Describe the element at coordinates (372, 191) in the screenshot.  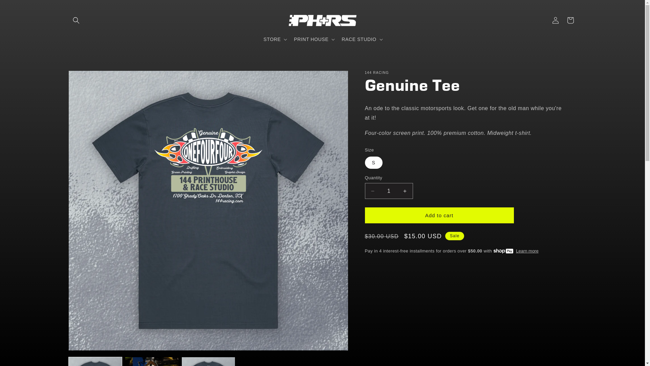
I see `Decrease quantity for Genuine Tee` at that location.